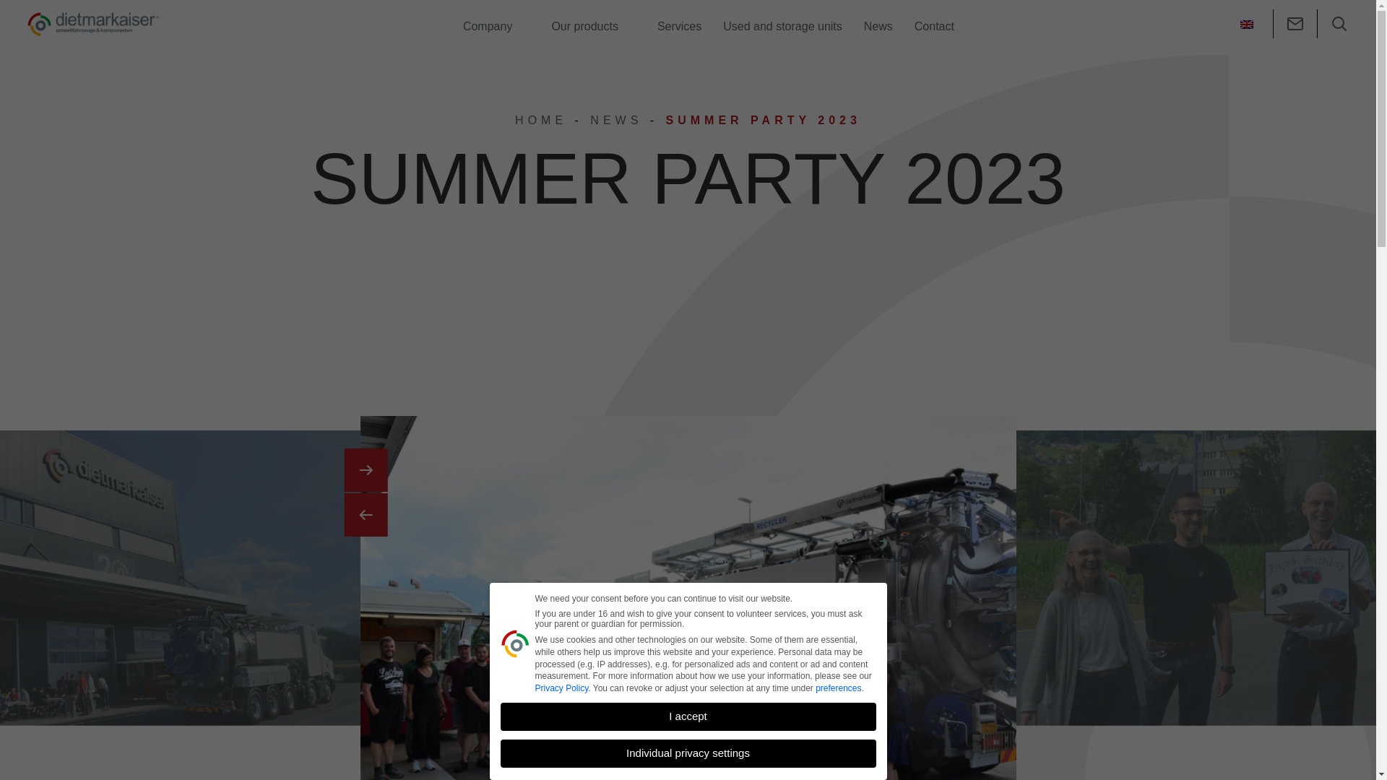  What do you see at coordinates (782, 21) in the screenshot?
I see `Used and storage units` at bounding box center [782, 21].